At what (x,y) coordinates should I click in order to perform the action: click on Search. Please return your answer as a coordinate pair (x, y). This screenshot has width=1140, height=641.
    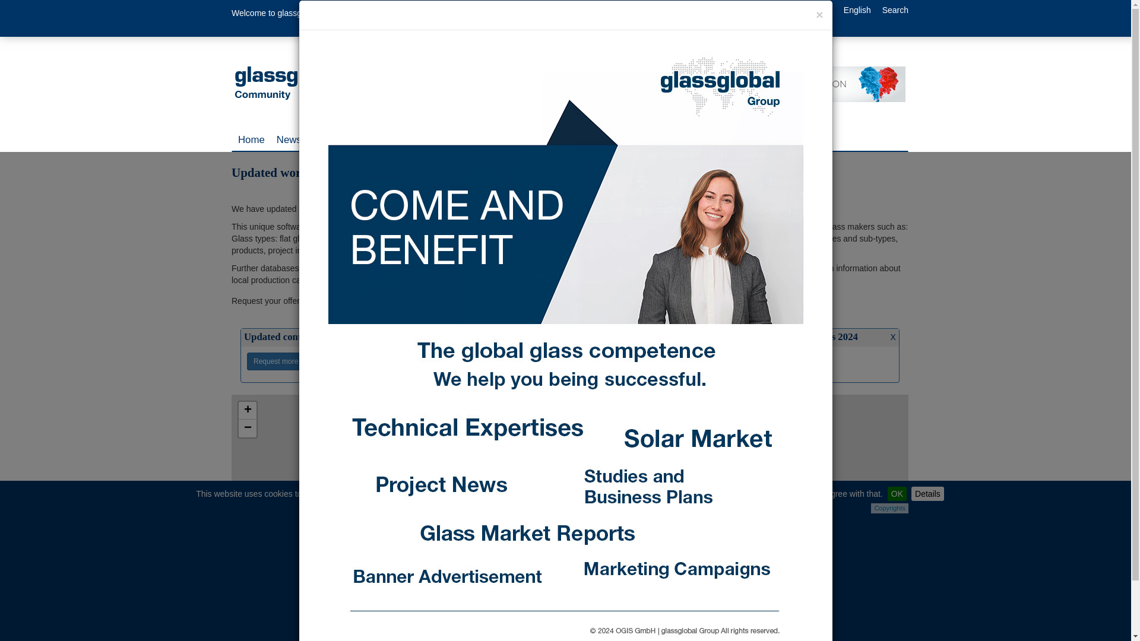
    Looking at the image, I should click on (895, 9).